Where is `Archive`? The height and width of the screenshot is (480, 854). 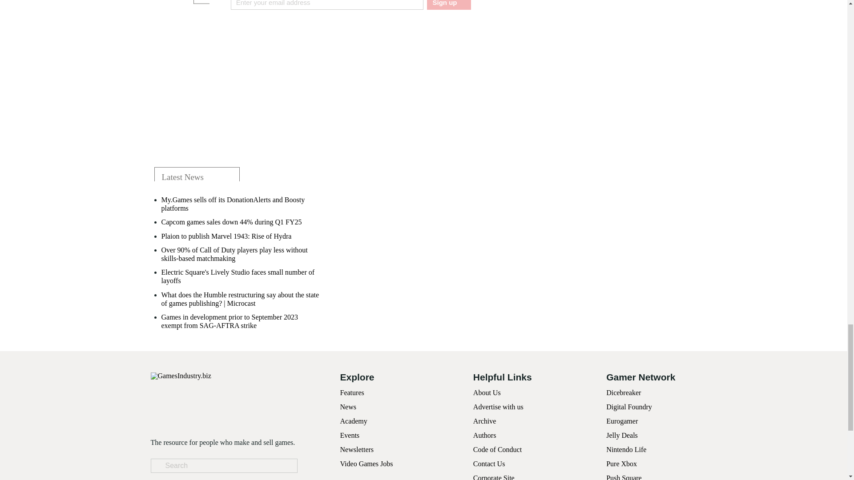
Archive is located at coordinates (484, 420).